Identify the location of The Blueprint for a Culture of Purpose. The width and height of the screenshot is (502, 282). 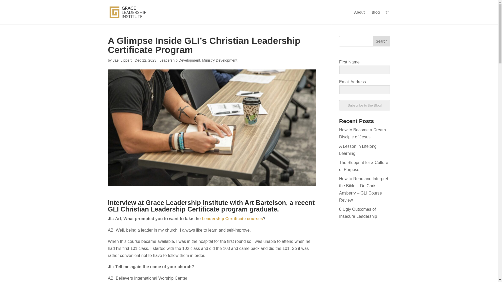
(363, 166).